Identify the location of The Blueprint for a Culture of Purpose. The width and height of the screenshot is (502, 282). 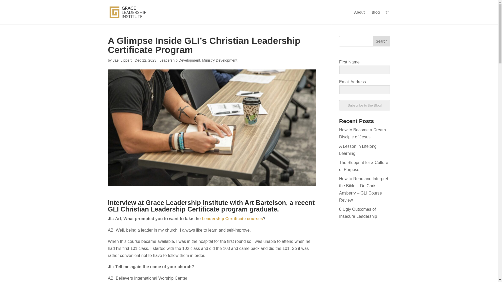
(363, 166).